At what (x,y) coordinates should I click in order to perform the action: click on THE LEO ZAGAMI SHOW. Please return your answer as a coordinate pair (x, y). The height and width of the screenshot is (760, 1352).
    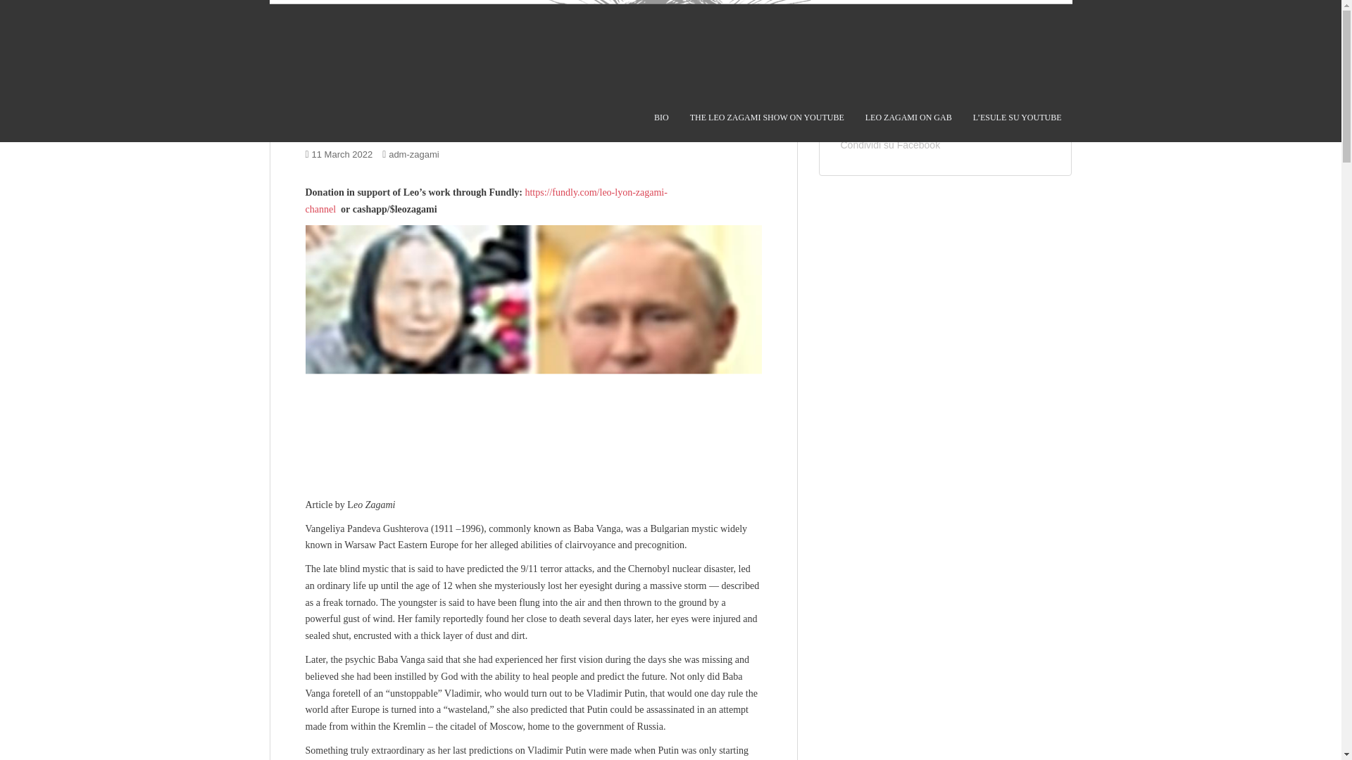
    Looking at the image, I should click on (766, 117).